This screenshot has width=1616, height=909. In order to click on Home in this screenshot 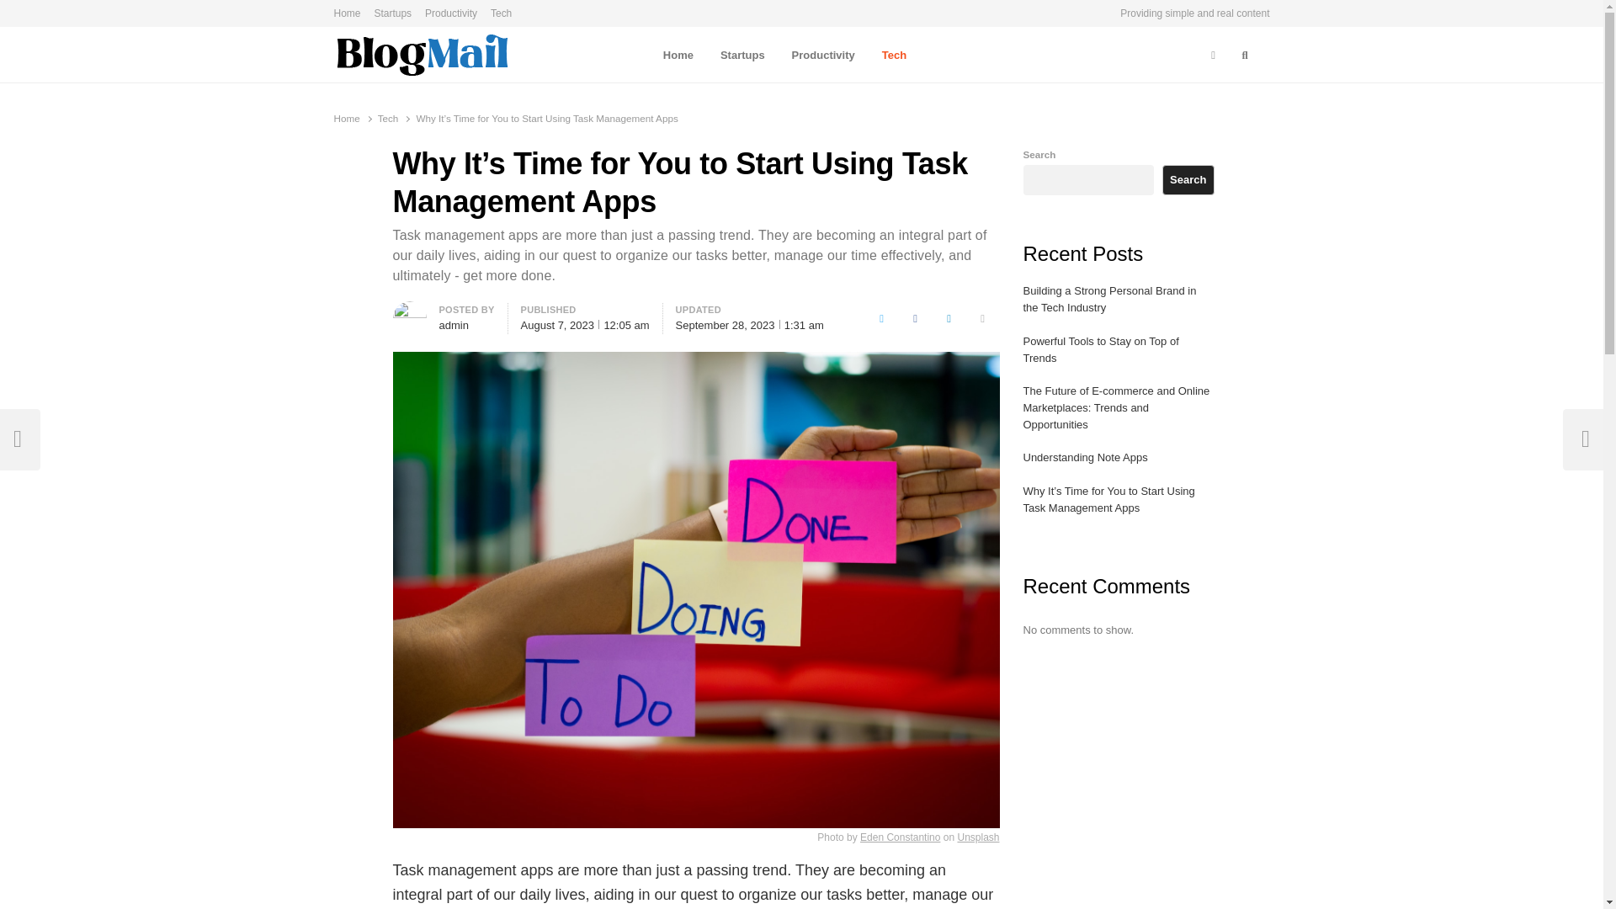, I will do `click(349, 13)`.